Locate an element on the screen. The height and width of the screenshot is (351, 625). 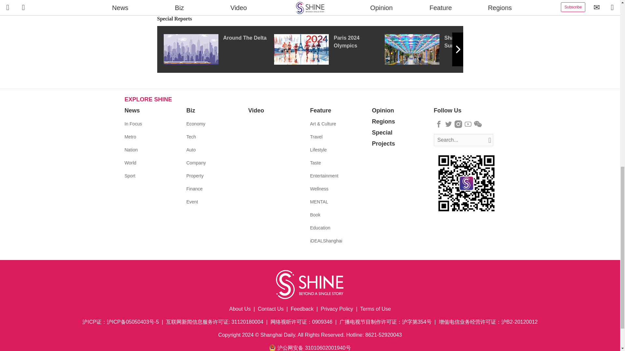
Follow us on Youtube is located at coordinates (468, 124).